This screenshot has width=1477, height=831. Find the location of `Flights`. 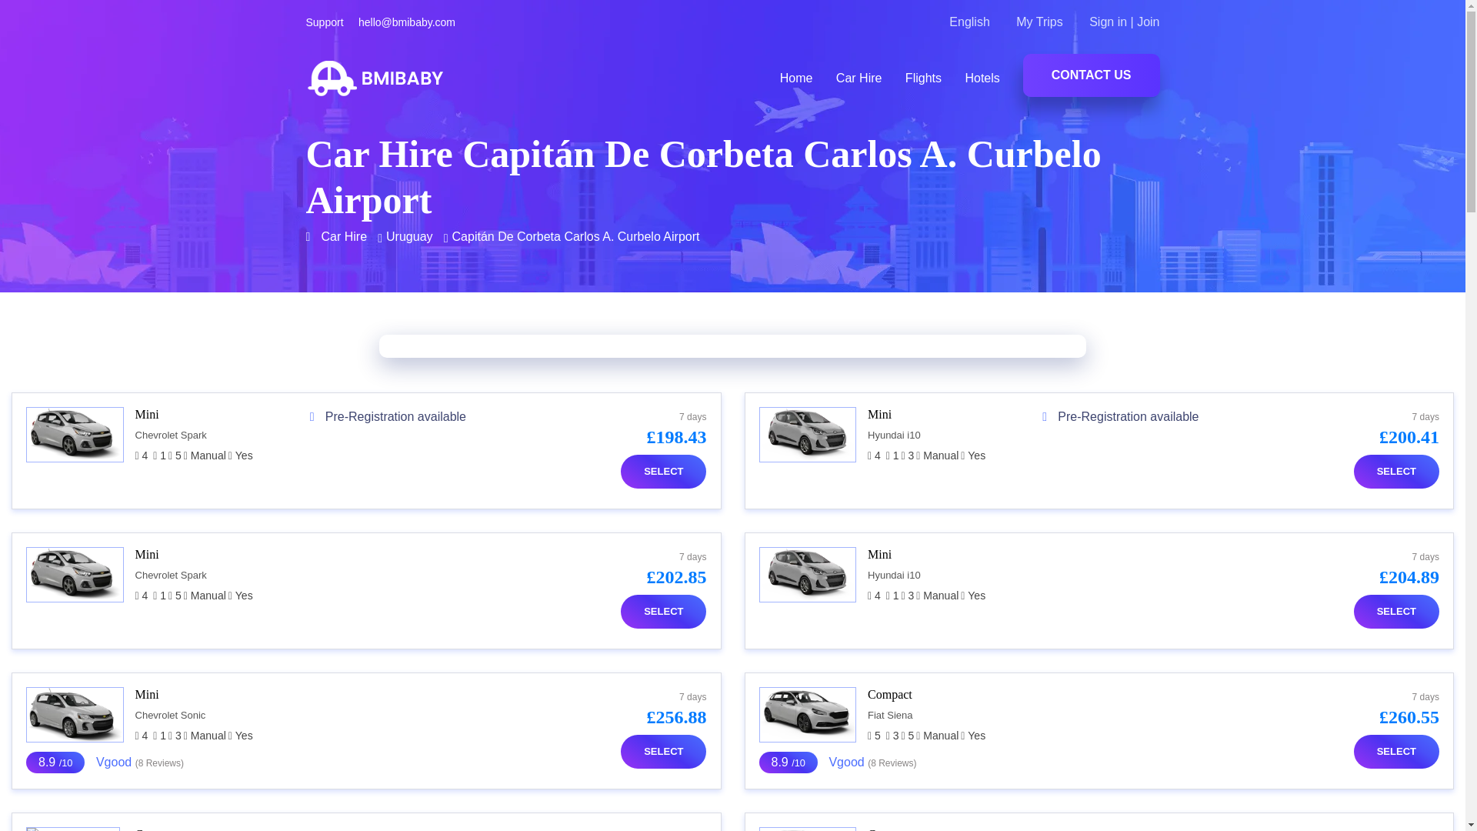

Flights is located at coordinates (923, 77).